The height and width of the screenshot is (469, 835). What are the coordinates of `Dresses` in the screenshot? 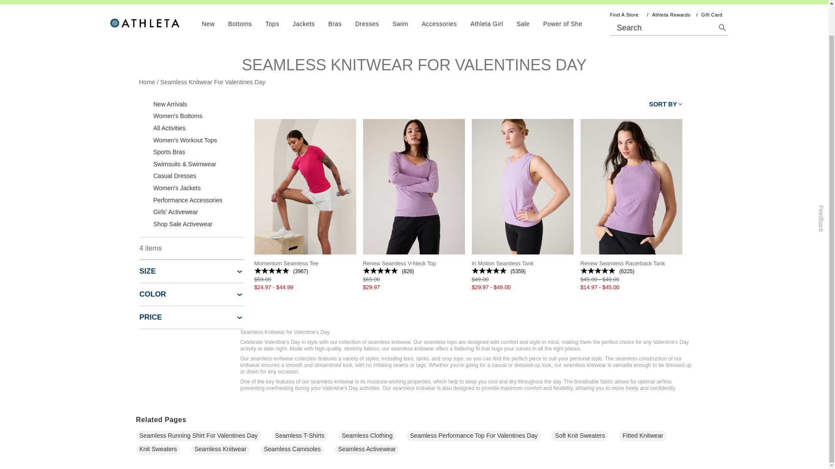 It's located at (367, 23).